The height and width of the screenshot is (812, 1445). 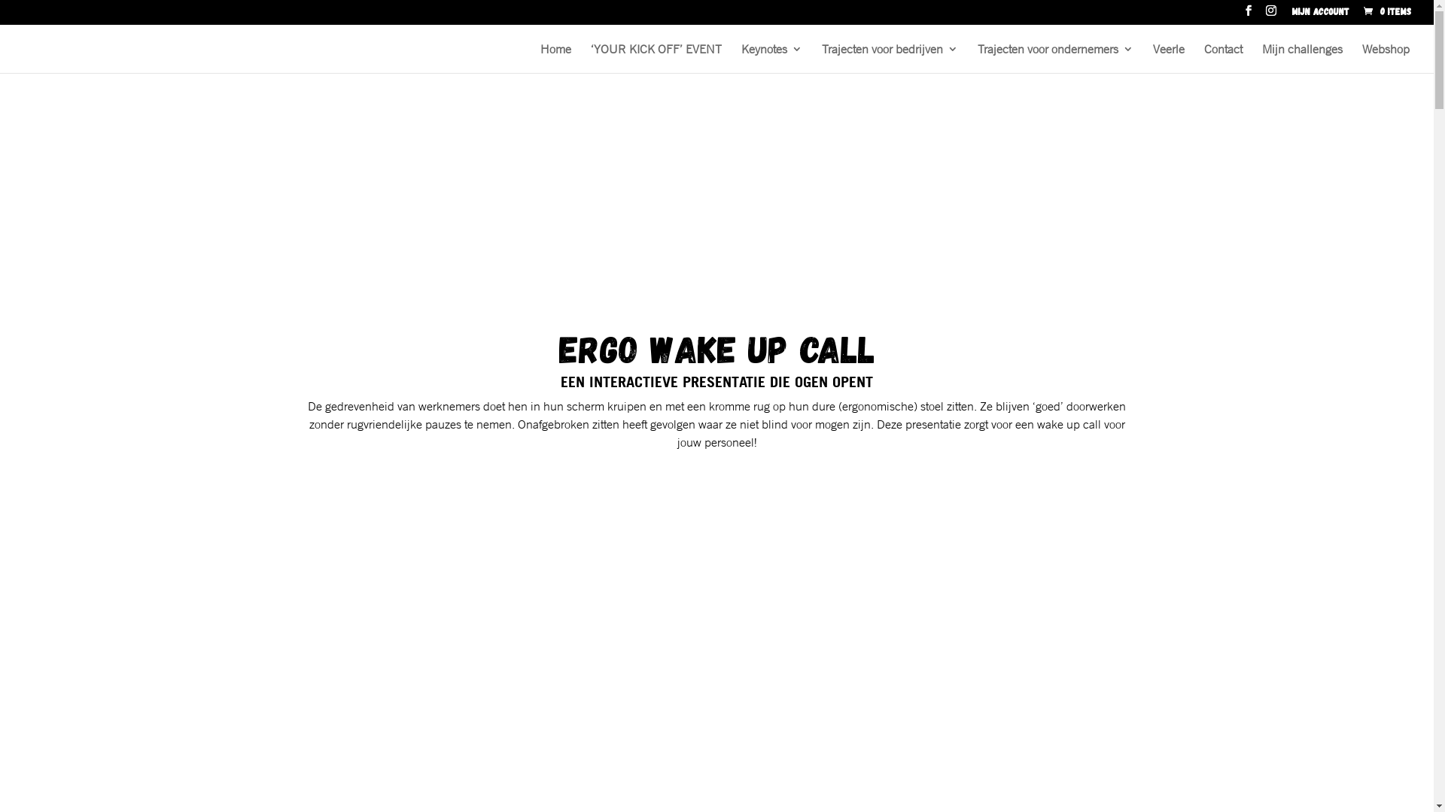 What do you see at coordinates (1386, 59) in the screenshot?
I see `Webshop` at bounding box center [1386, 59].